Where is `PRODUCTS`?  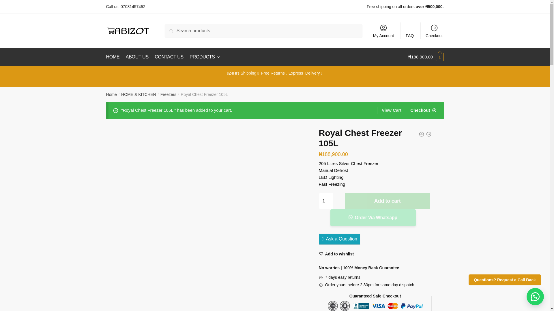
PRODUCTS is located at coordinates (204, 57).